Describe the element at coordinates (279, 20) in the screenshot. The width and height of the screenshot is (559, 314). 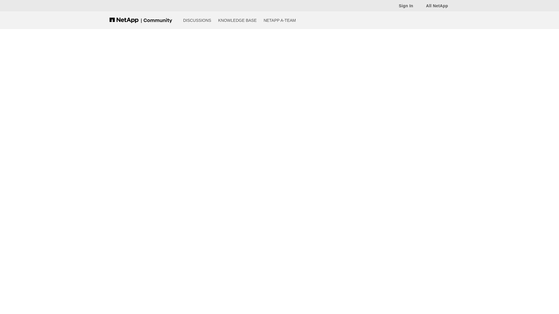
I see `NETAPP A-TEAM` at that location.